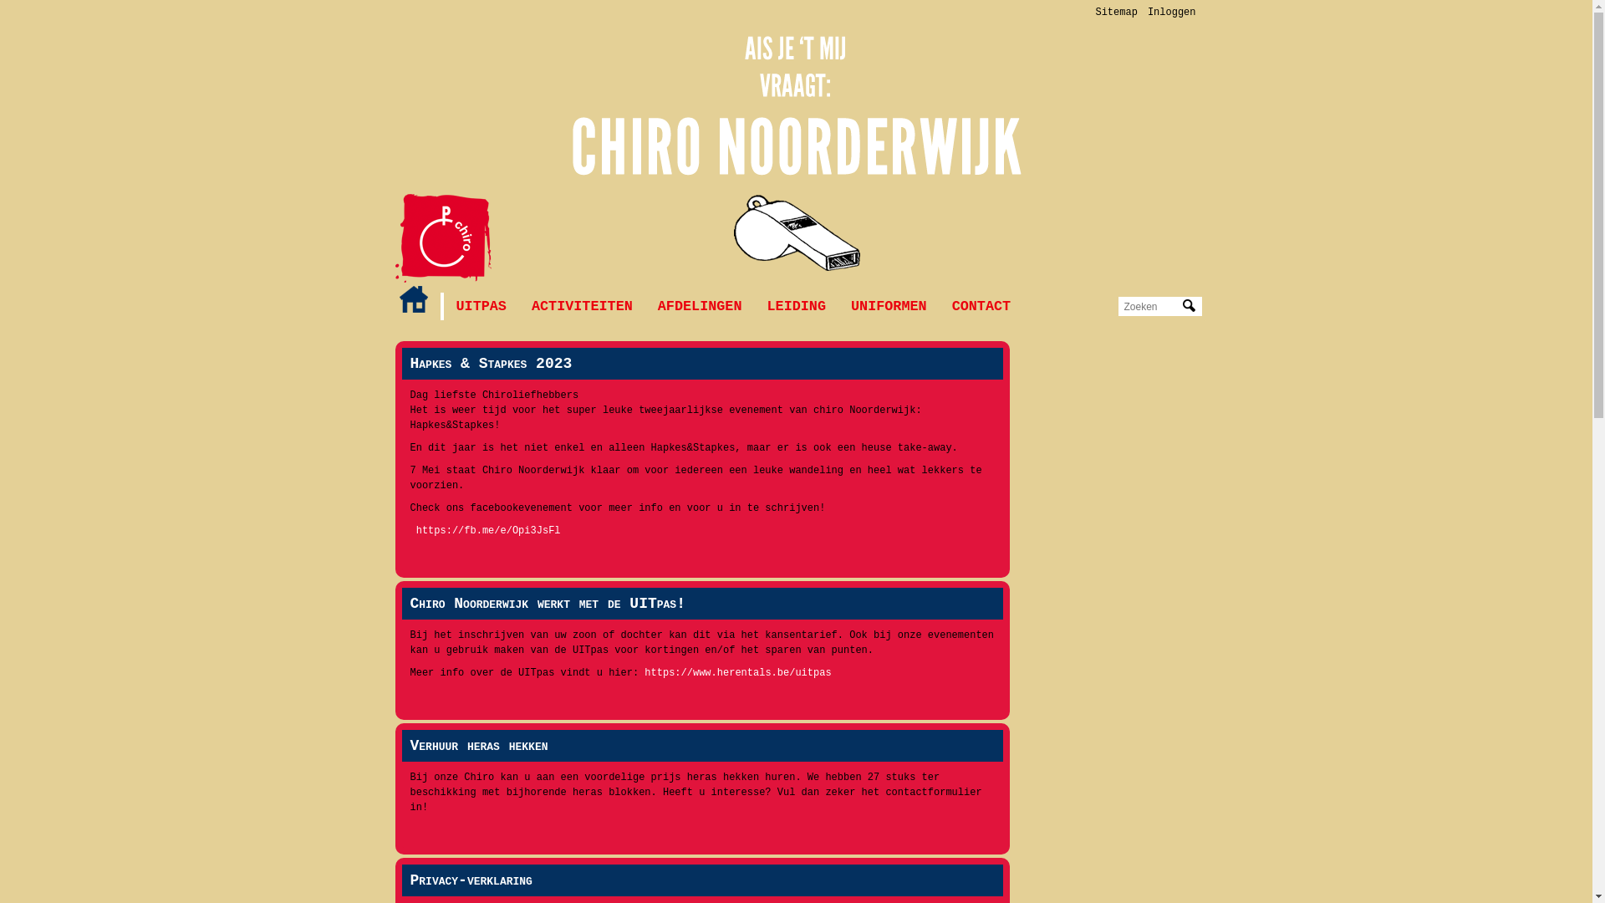 The width and height of the screenshot is (1605, 903). What do you see at coordinates (701, 307) in the screenshot?
I see `AFDELINGEN` at bounding box center [701, 307].